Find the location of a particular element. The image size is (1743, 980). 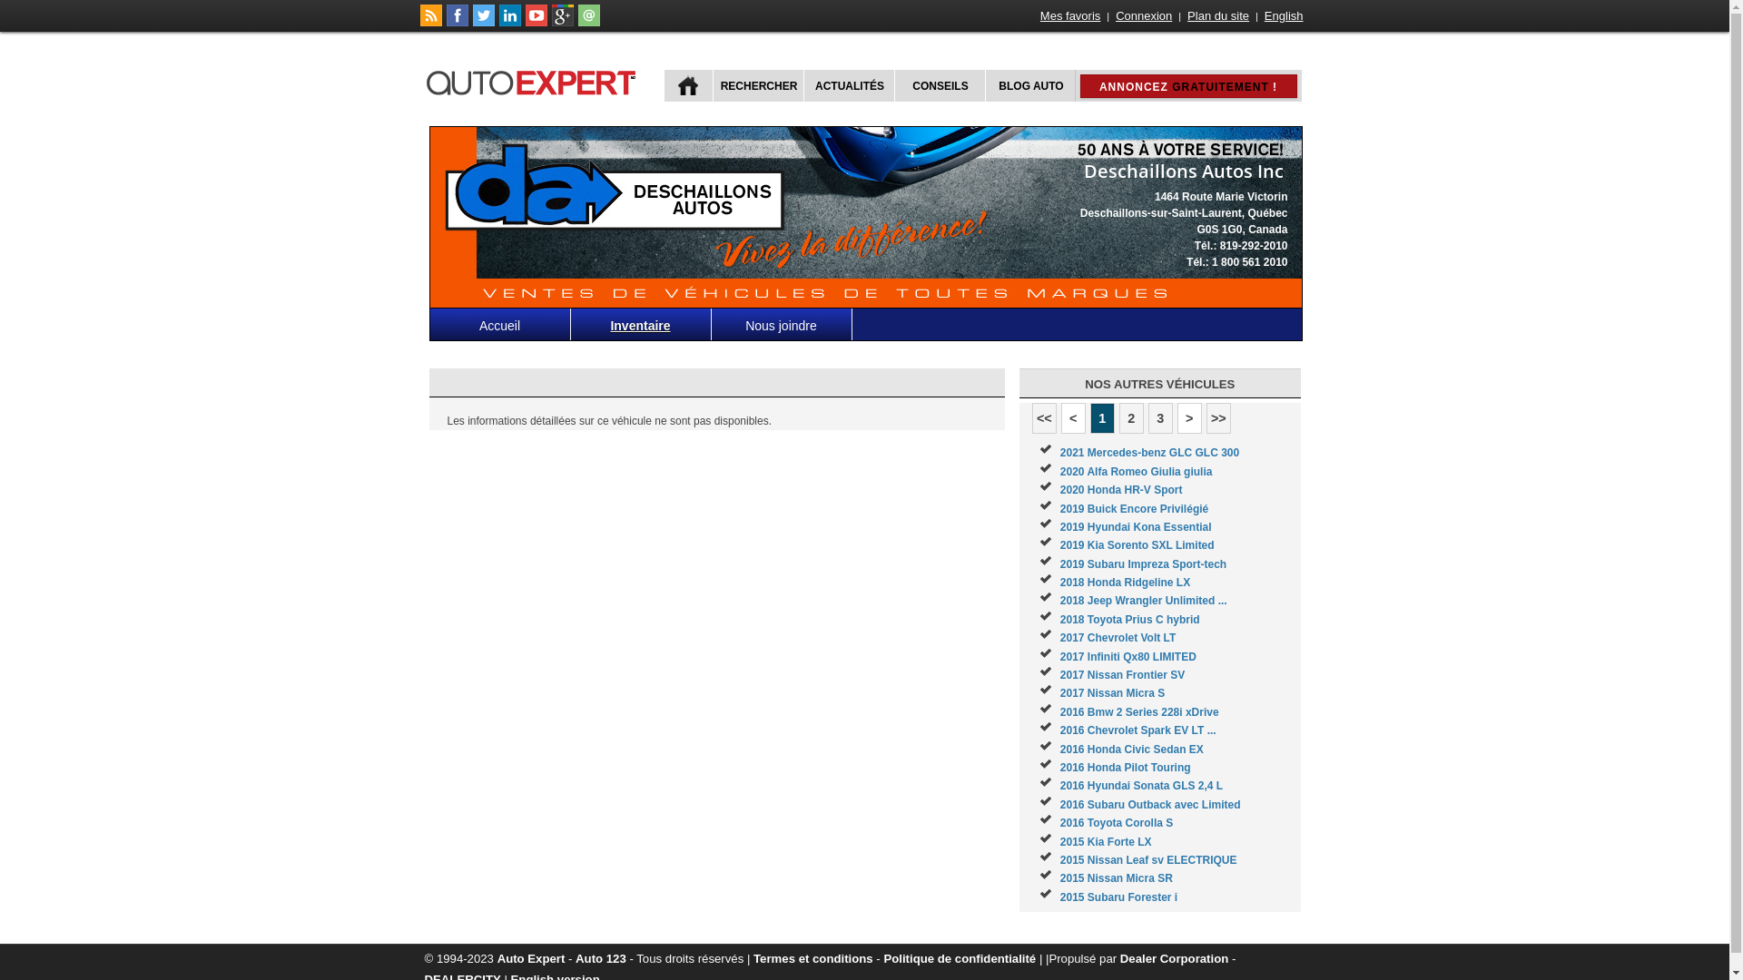

autoExpert.ca is located at coordinates (535, 80).